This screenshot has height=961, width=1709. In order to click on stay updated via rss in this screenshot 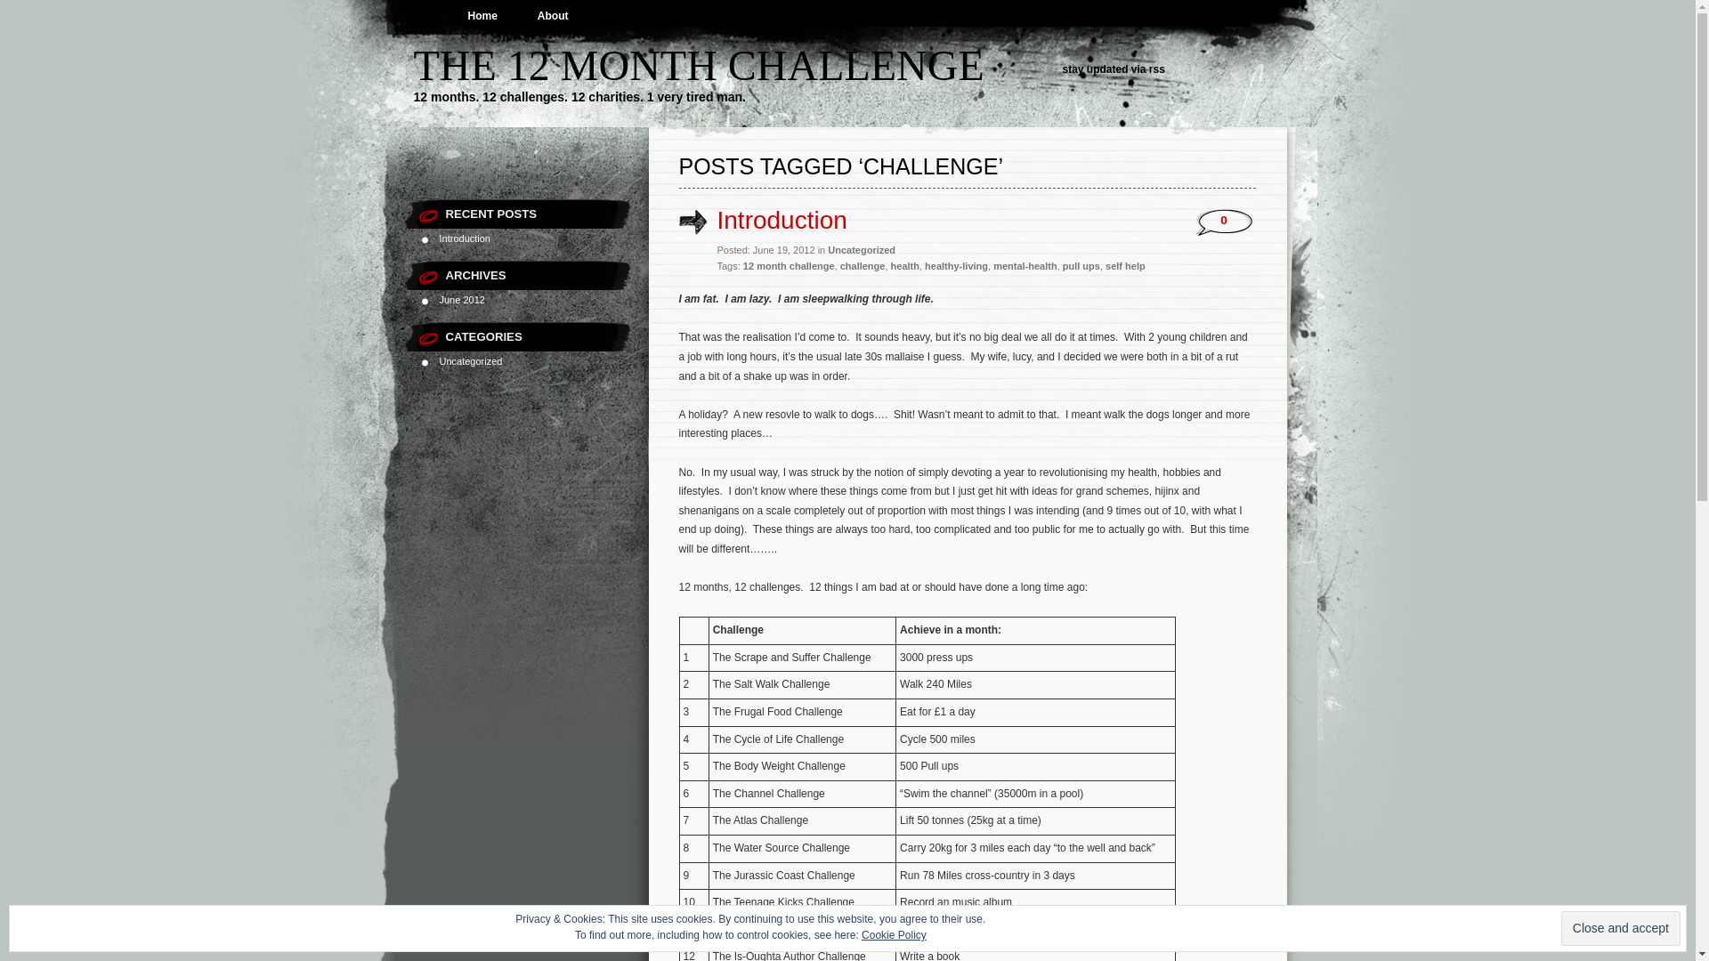, I will do `click(1114, 69)`.